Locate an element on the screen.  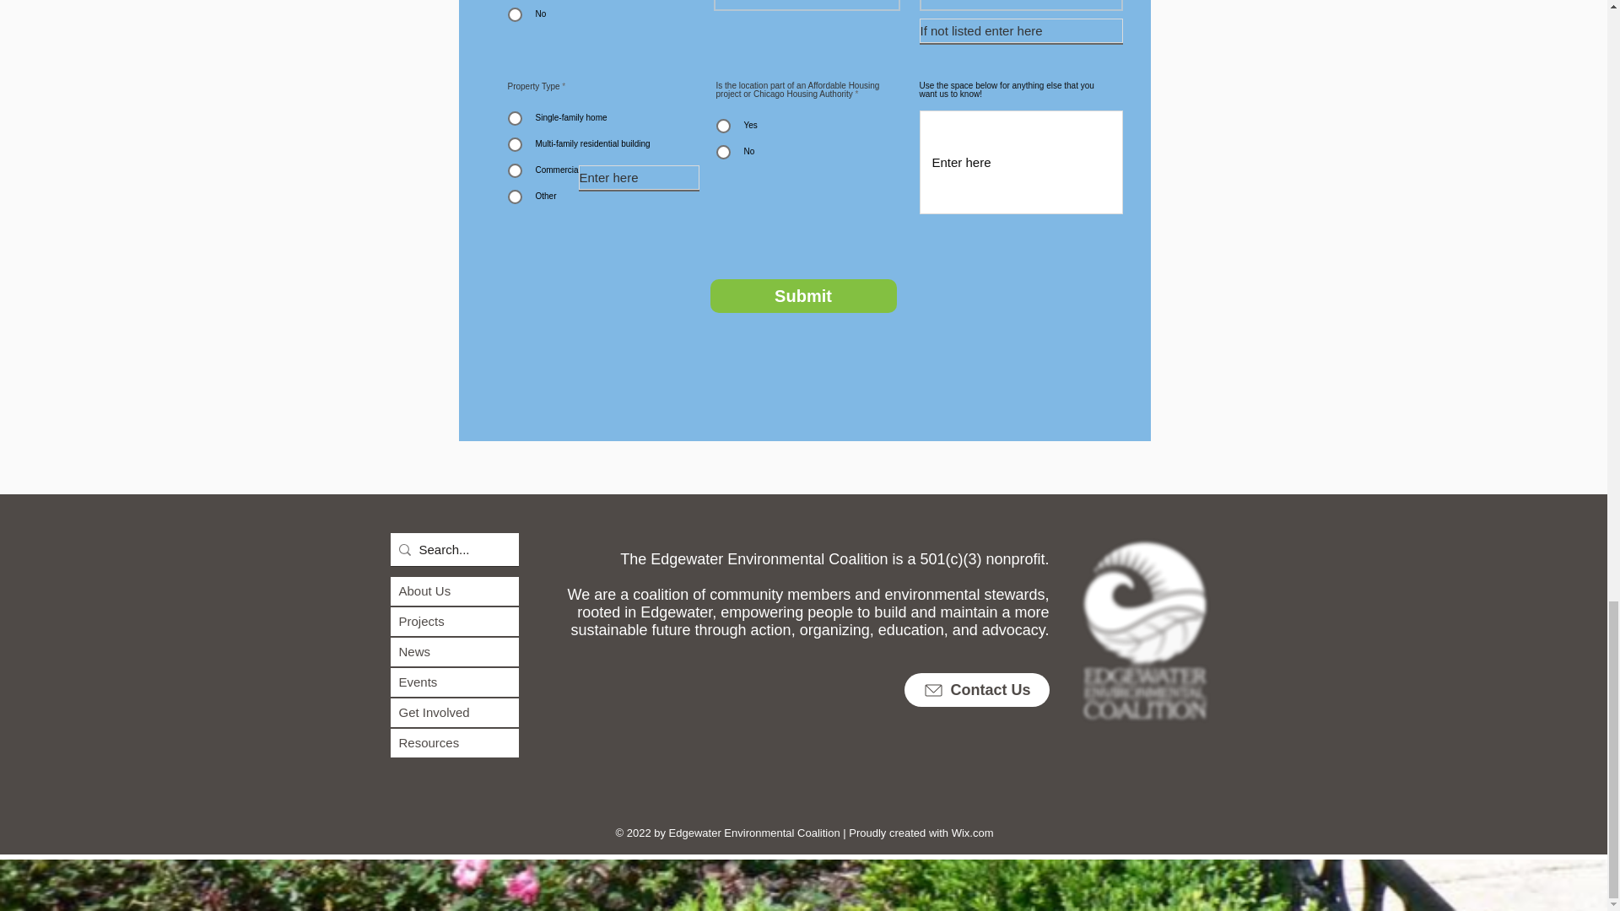
Projects is located at coordinates (454, 621).